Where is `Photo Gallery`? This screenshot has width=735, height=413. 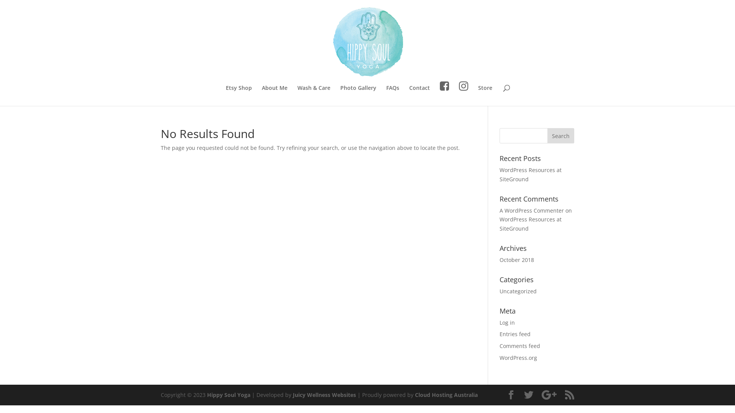 Photo Gallery is located at coordinates (358, 95).